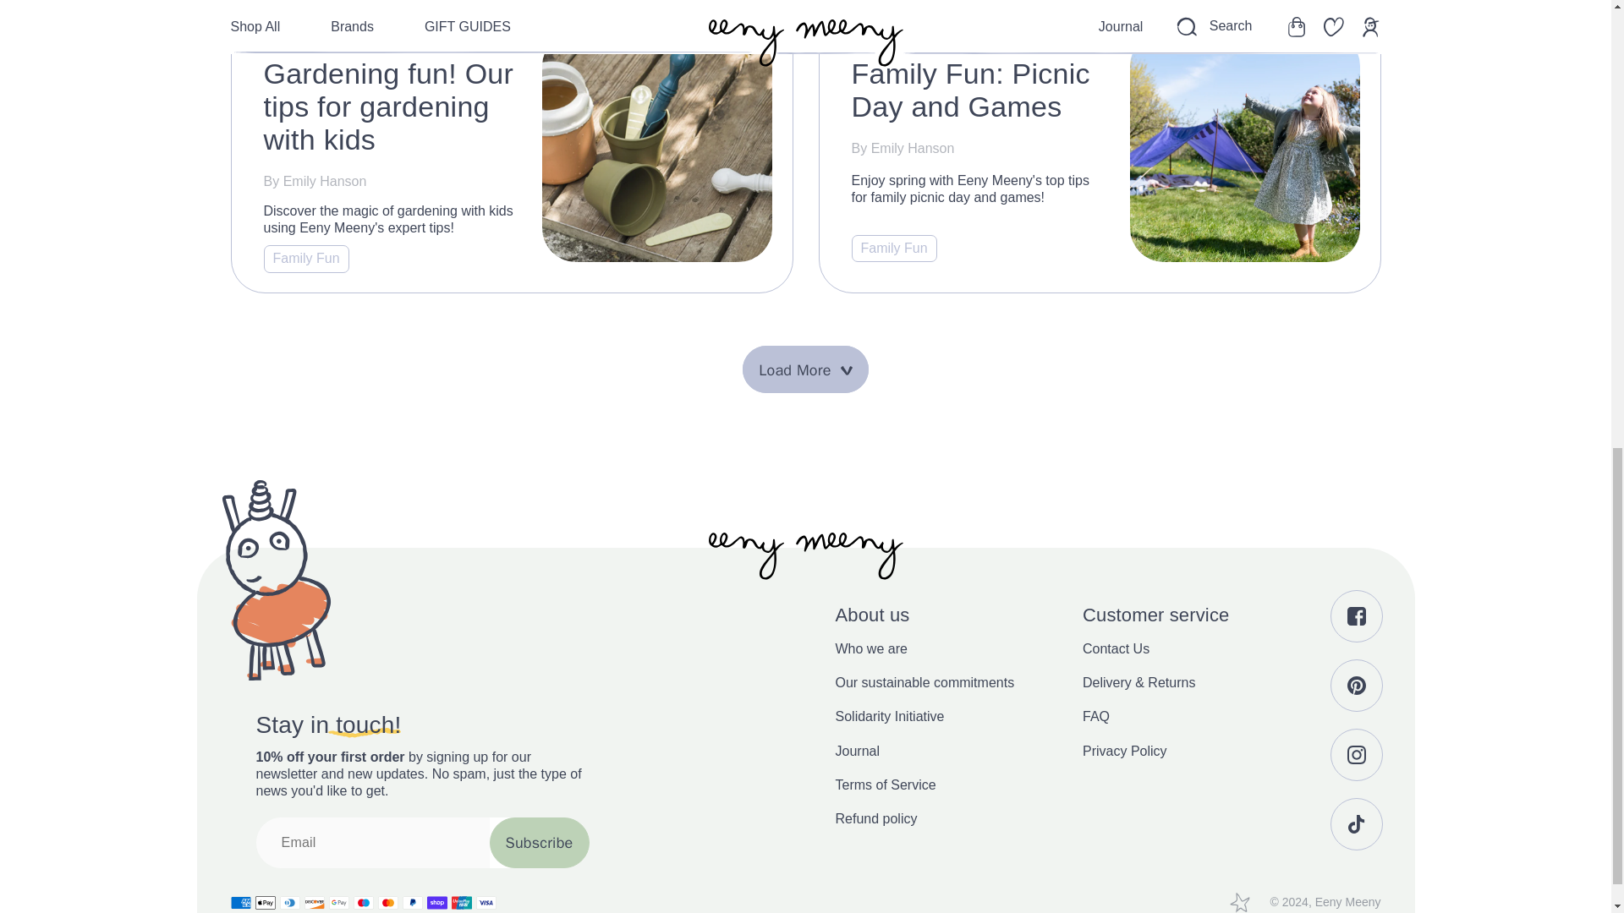 The image size is (1624, 913). Describe the element at coordinates (289, 903) in the screenshot. I see `Diners Club` at that location.